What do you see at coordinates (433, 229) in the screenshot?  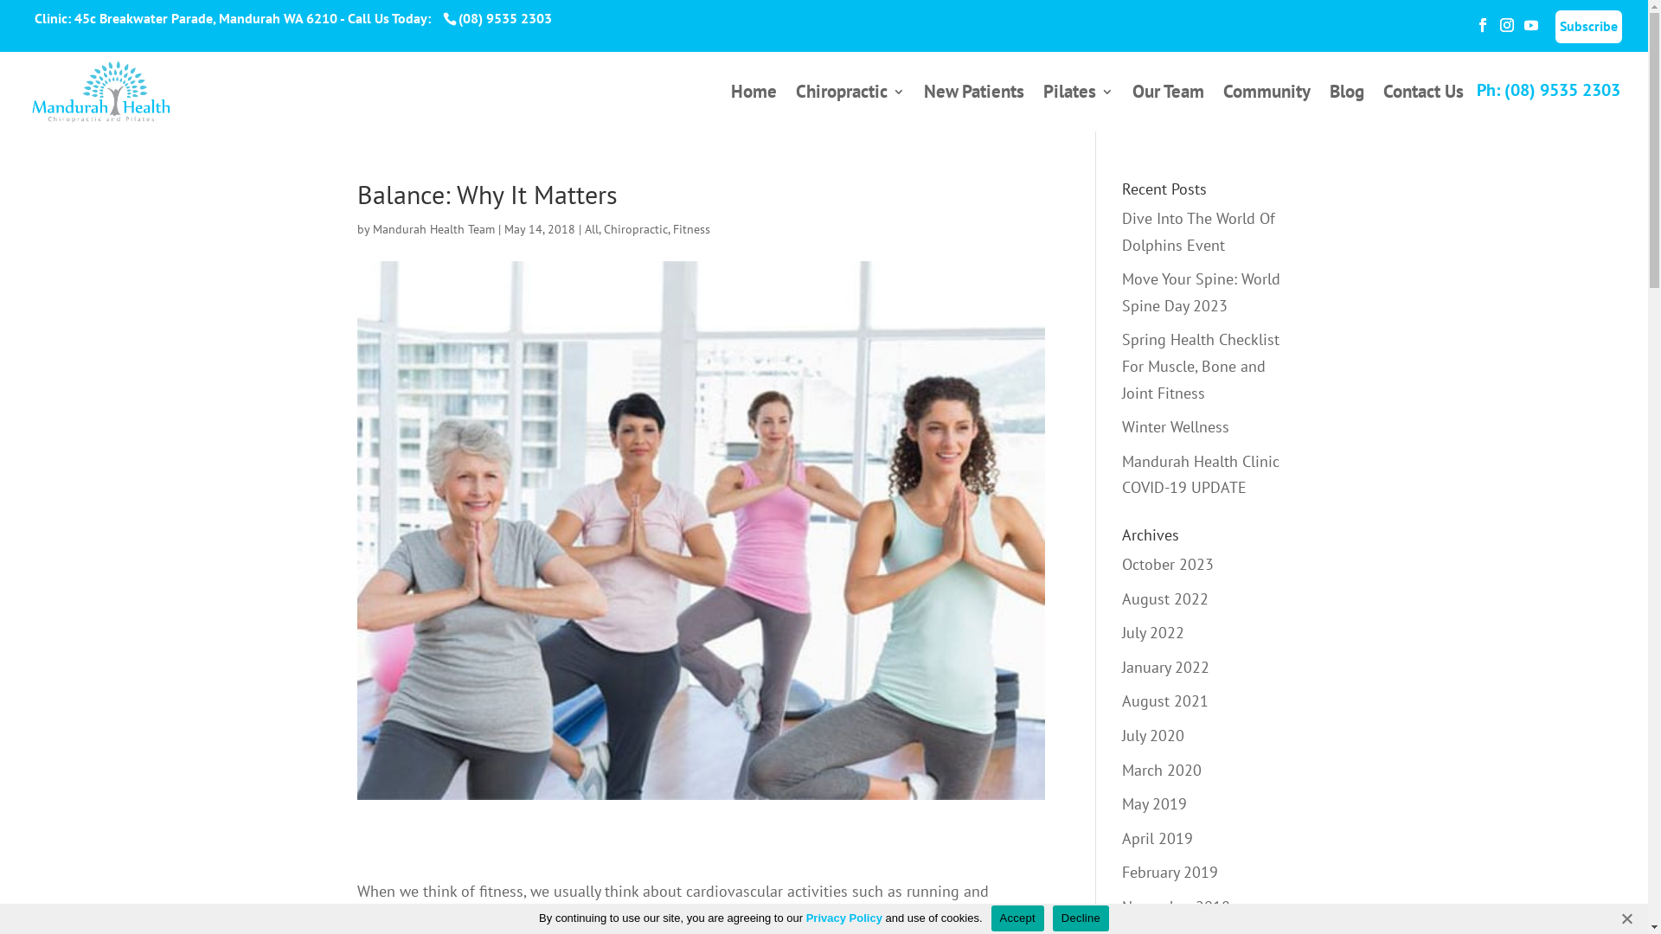 I see `Mandurah Health Team` at bounding box center [433, 229].